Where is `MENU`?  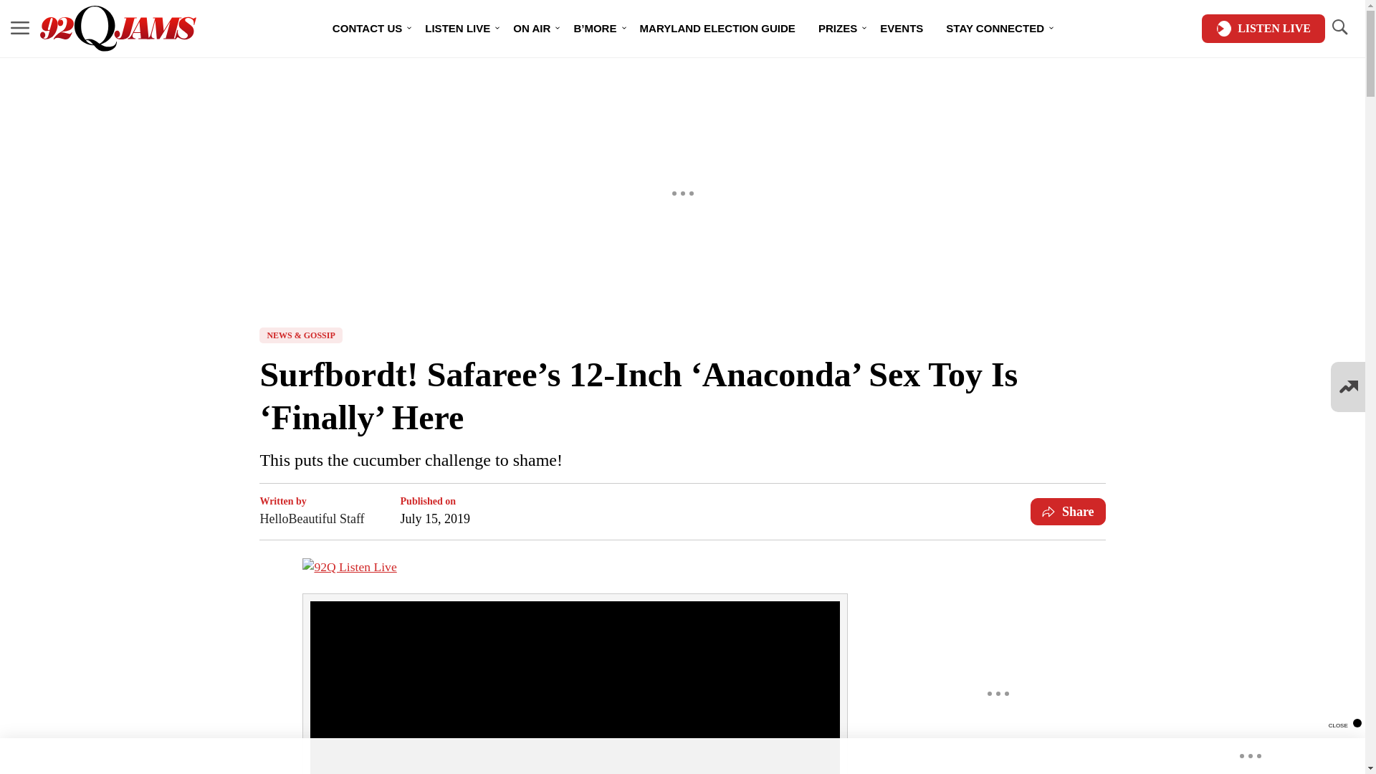
MENU is located at coordinates (20, 29).